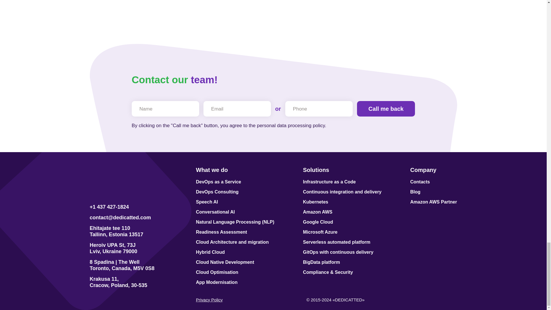  Describe the element at coordinates (235, 282) in the screenshot. I see `App Modernisation` at that location.